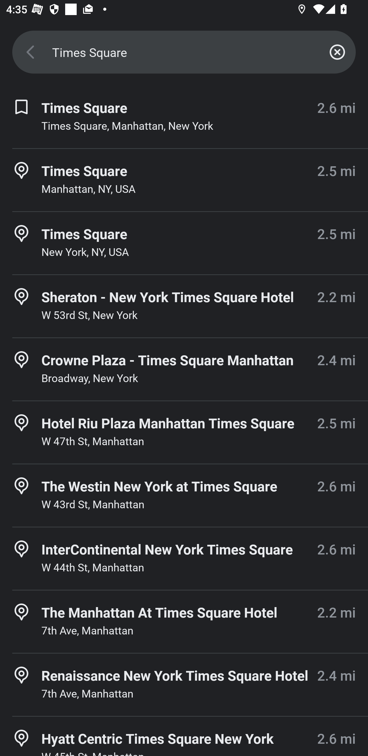  What do you see at coordinates (184, 52) in the screenshot?
I see `Times Square SEARCH_SCREEN_SEARCH_FIELD` at bounding box center [184, 52].